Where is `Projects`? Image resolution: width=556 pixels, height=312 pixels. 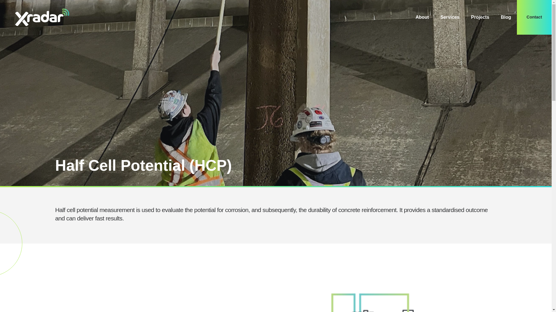 Projects is located at coordinates (480, 17).